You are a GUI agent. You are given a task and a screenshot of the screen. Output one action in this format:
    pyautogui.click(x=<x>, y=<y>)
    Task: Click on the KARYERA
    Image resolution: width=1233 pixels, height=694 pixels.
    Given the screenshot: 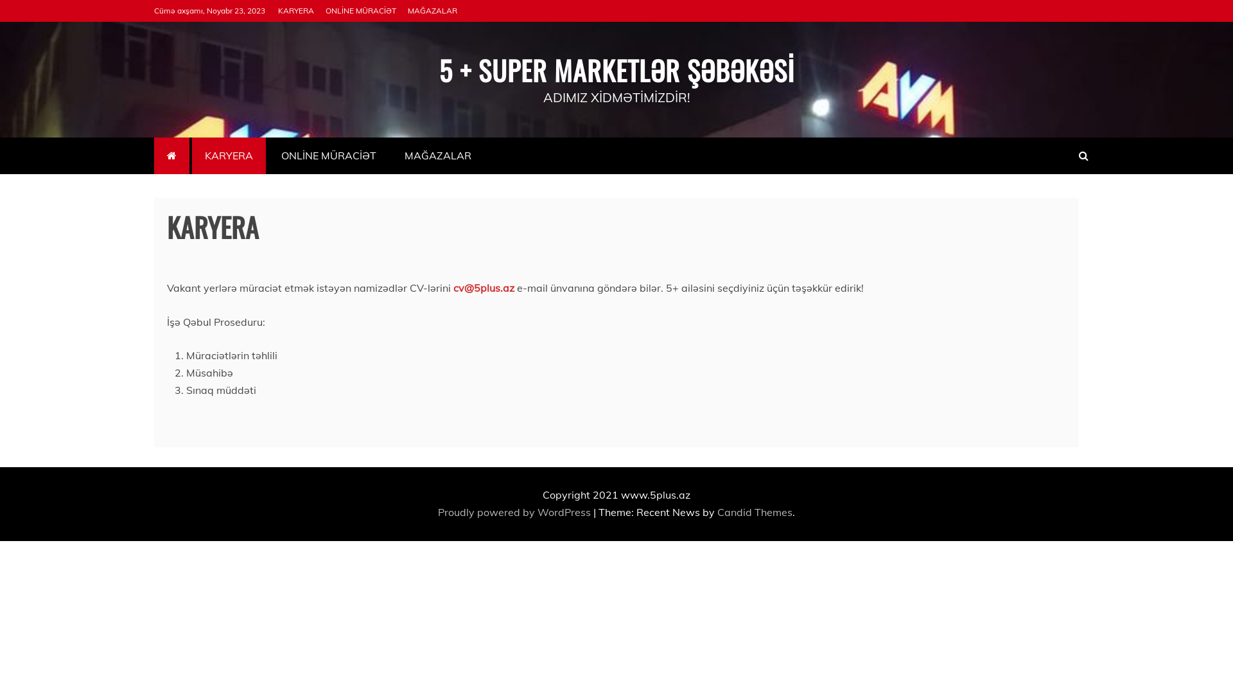 What is the action you would take?
    pyautogui.click(x=229, y=156)
    